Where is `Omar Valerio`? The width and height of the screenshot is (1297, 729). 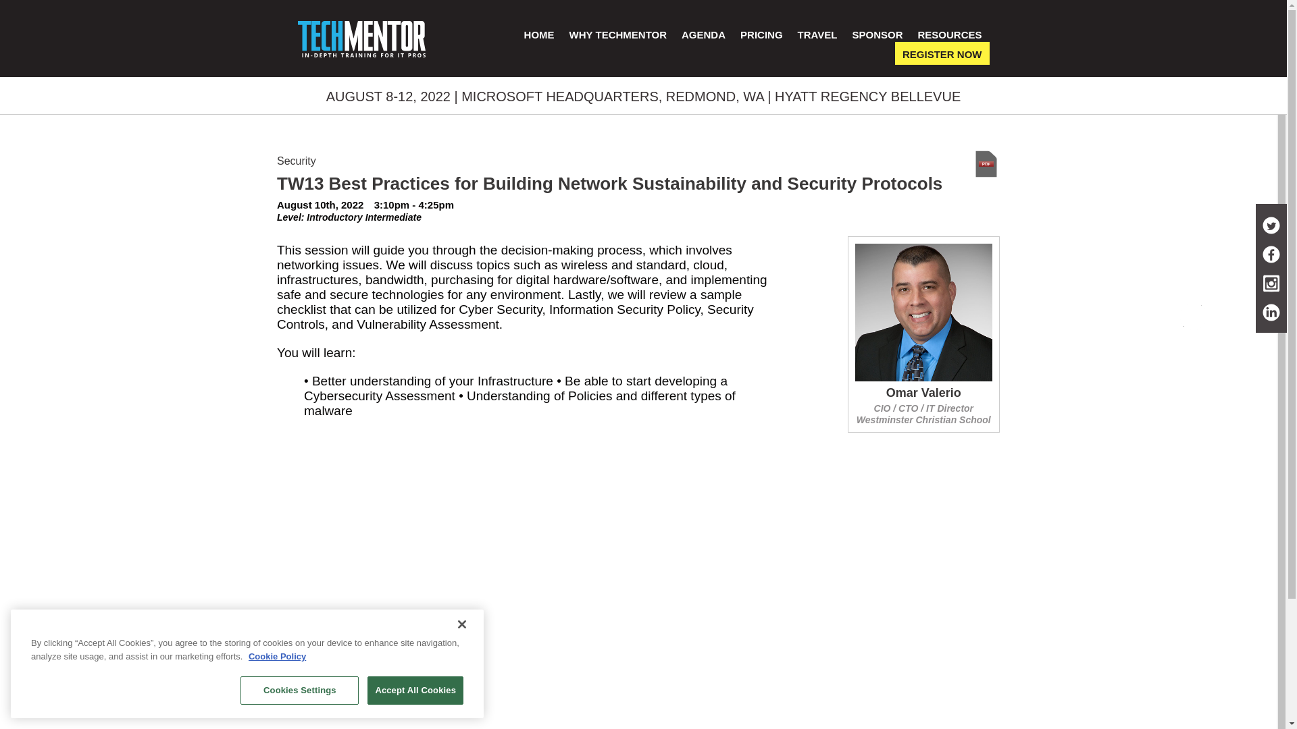
Omar Valerio is located at coordinates (923, 394).